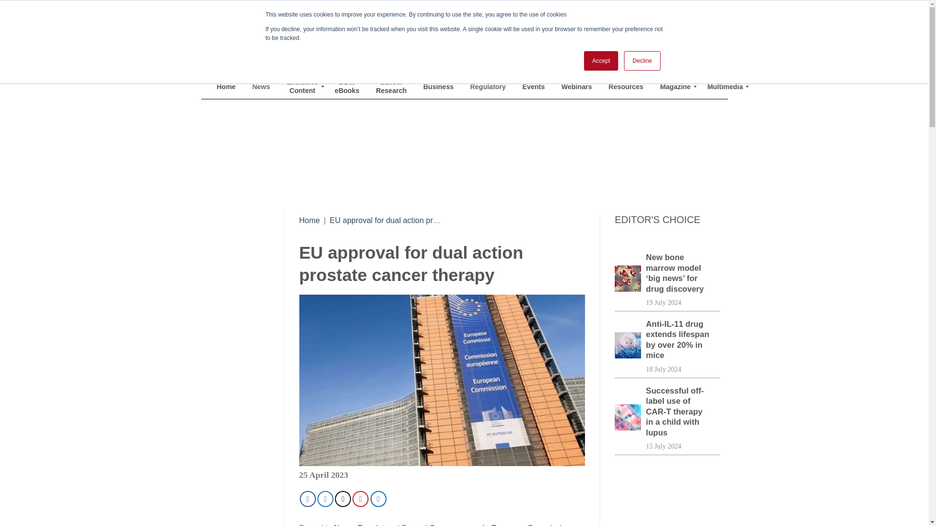 The height and width of the screenshot is (526, 936). What do you see at coordinates (226, 87) in the screenshot?
I see `Home` at bounding box center [226, 87].